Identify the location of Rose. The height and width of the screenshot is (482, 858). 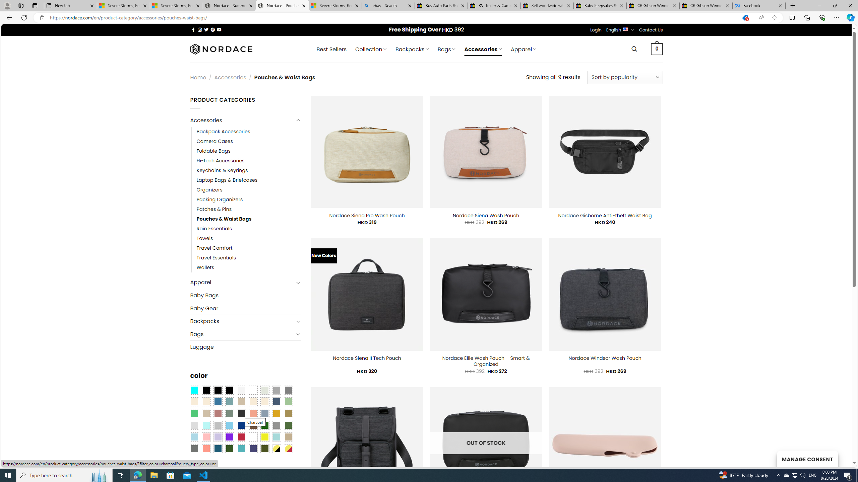
(218, 413).